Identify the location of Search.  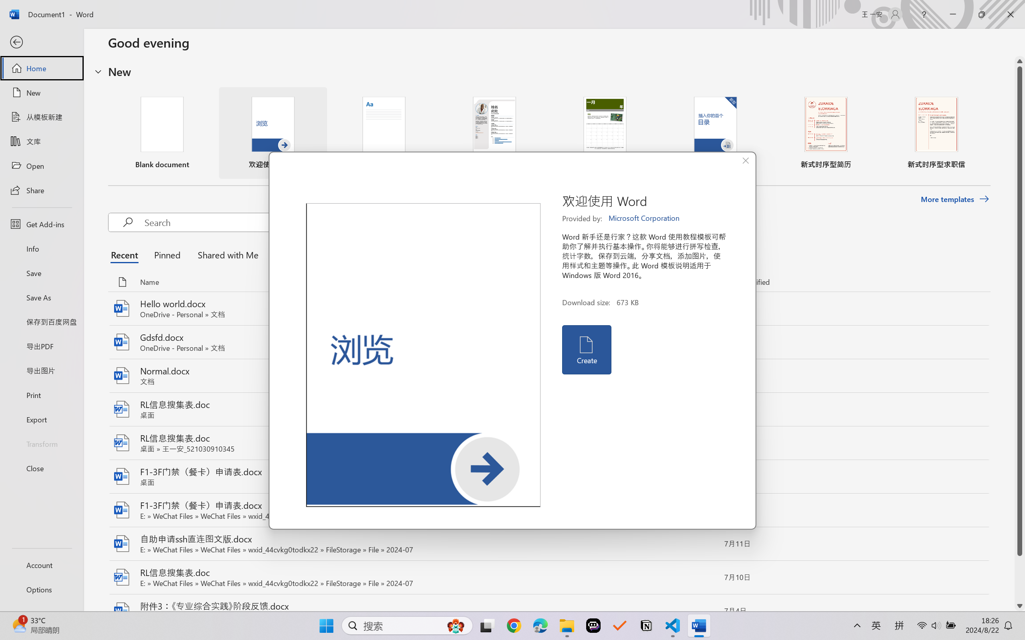
(266, 222).